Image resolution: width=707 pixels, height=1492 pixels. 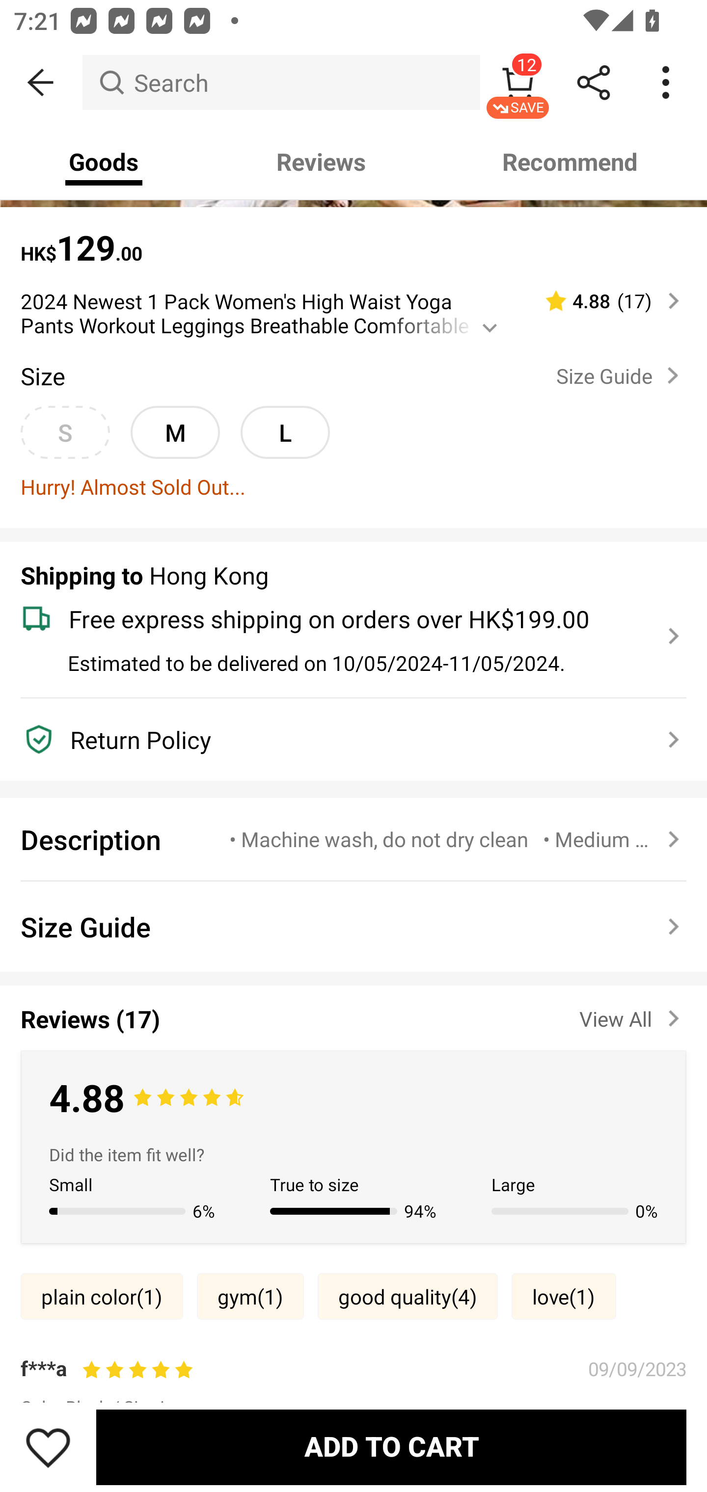 What do you see at coordinates (632, 1015) in the screenshot?
I see `View All` at bounding box center [632, 1015].